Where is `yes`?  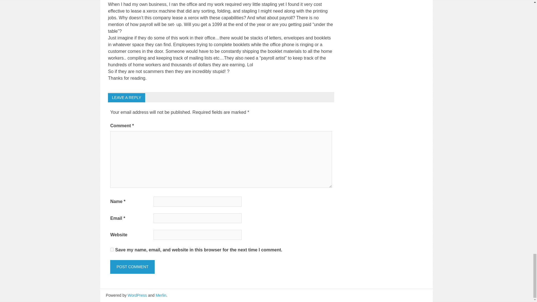
yes is located at coordinates (112, 249).